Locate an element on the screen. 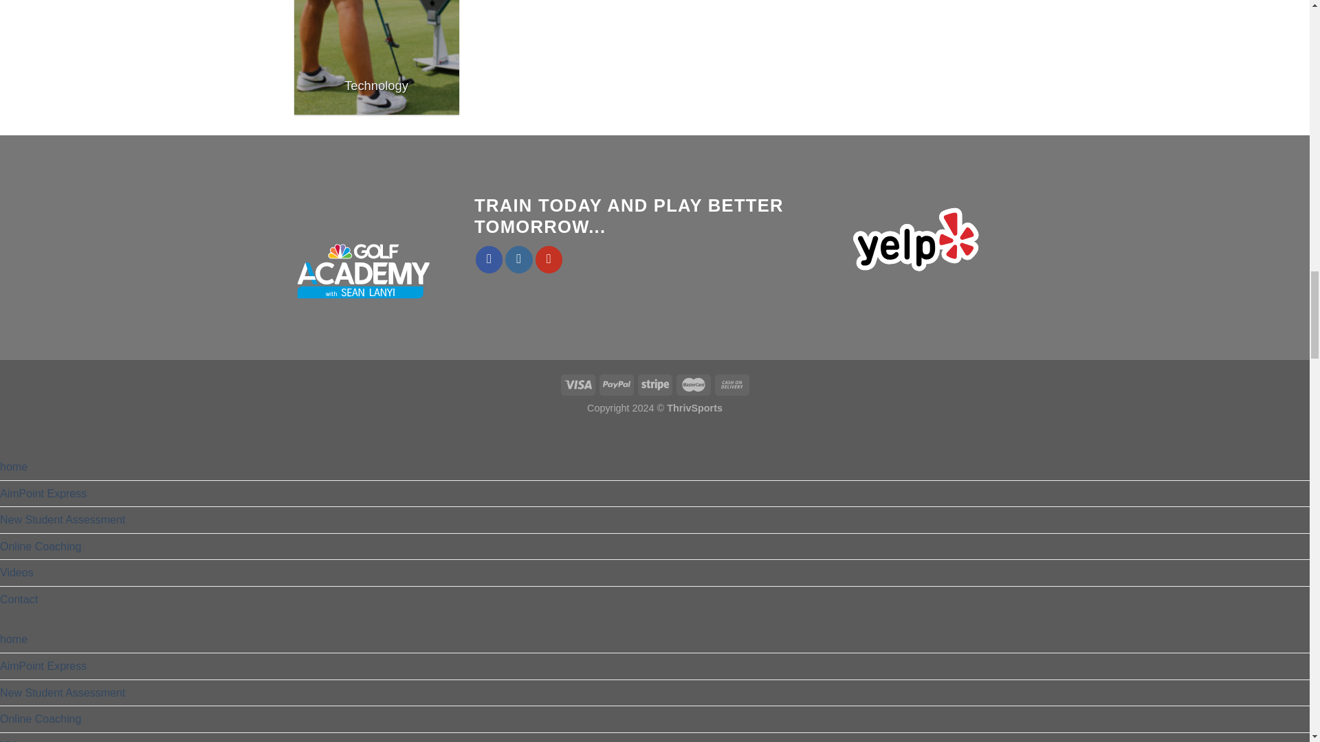  AimPoint Express is located at coordinates (43, 493).